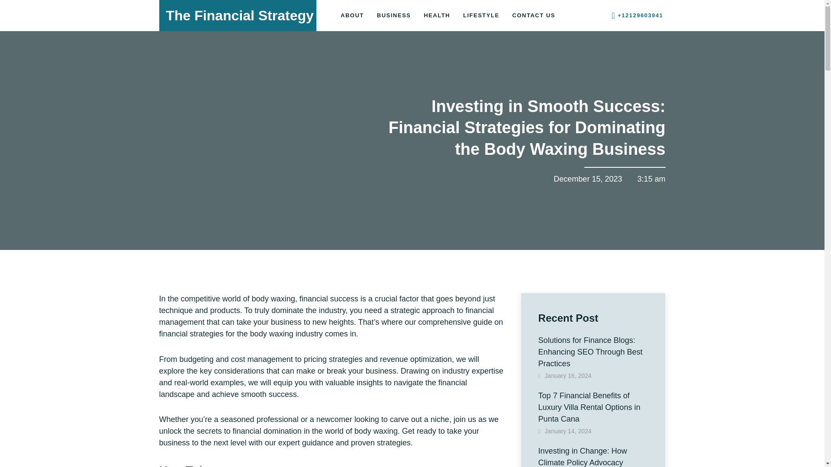 This screenshot has height=467, width=831. What do you see at coordinates (583, 179) in the screenshot?
I see `December 15, 2023` at bounding box center [583, 179].